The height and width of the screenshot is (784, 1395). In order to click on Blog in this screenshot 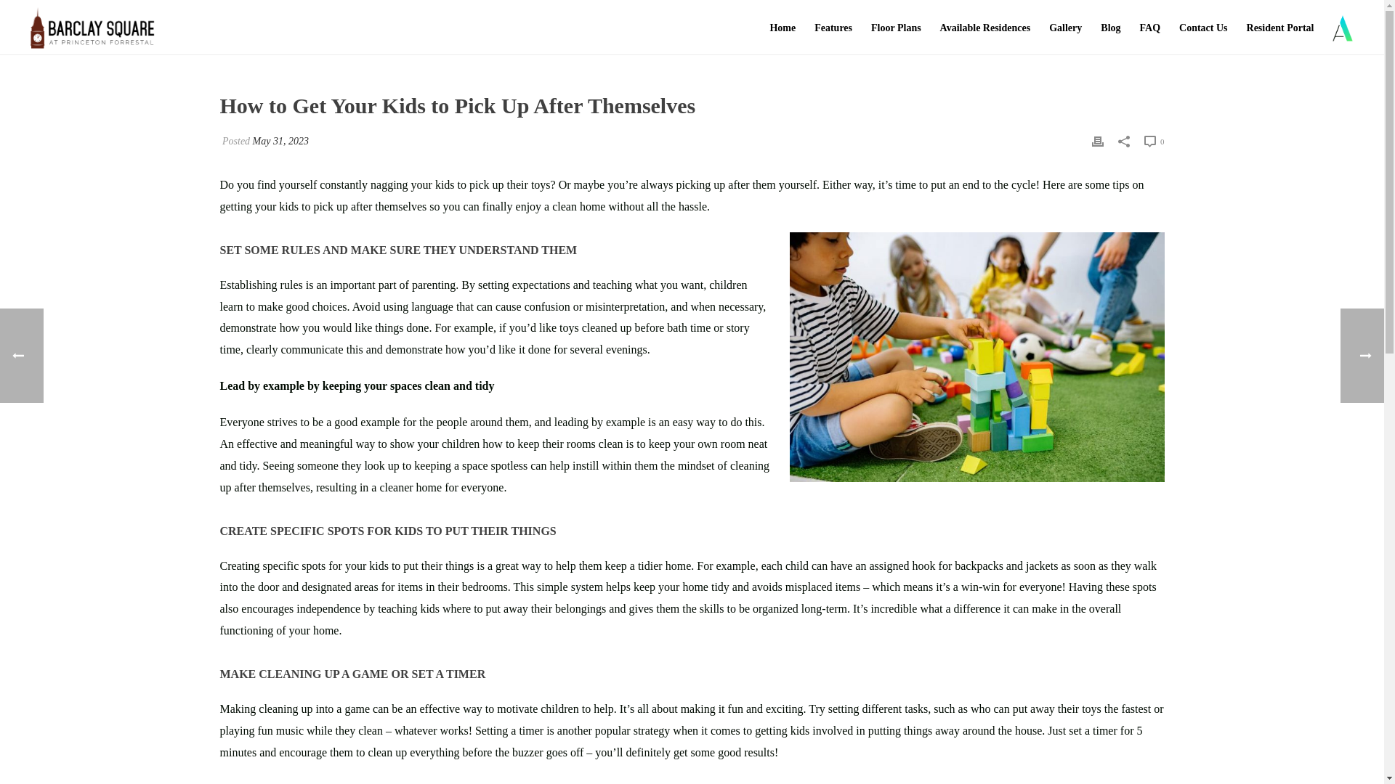, I will do `click(1110, 28)`.